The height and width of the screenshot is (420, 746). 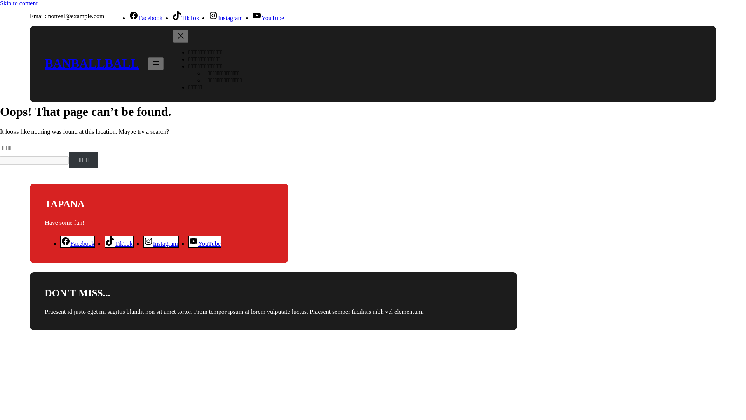 I want to click on TikTok, so click(x=186, y=18).